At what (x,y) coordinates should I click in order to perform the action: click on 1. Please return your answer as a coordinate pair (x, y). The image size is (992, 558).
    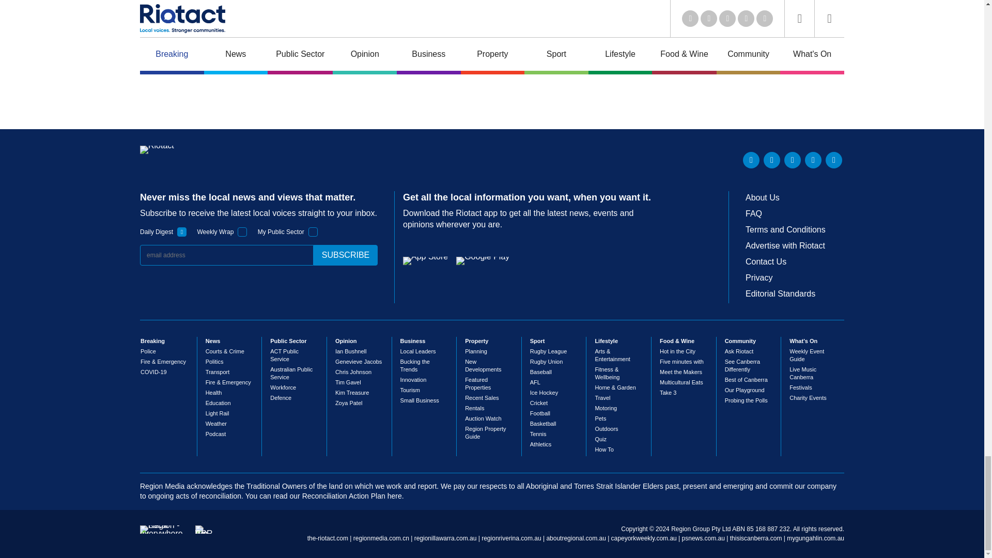
    Looking at the image, I should click on (182, 231).